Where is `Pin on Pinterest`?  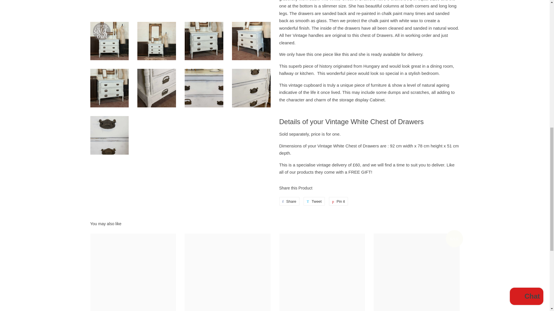 Pin on Pinterest is located at coordinates (339, 201).